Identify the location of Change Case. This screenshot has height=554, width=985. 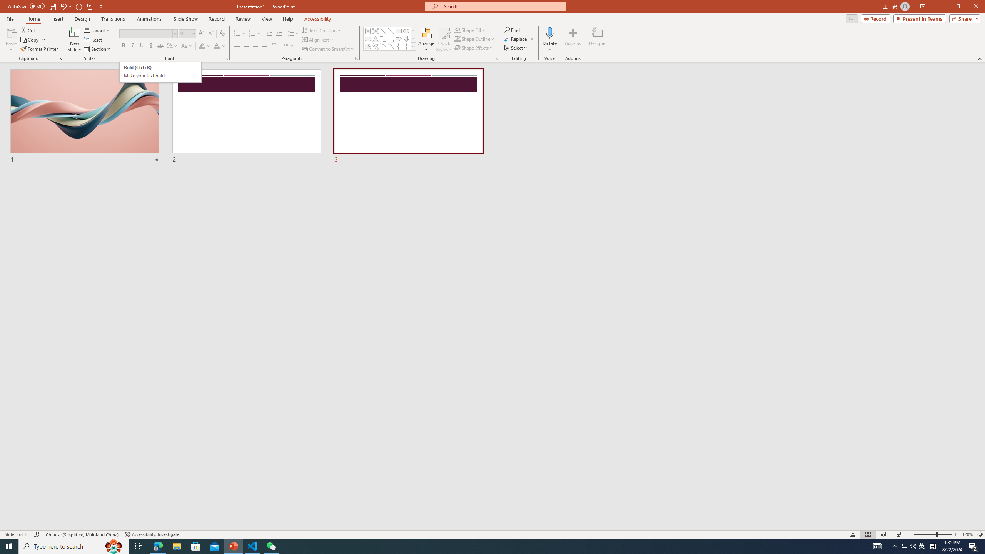
(187, 46).